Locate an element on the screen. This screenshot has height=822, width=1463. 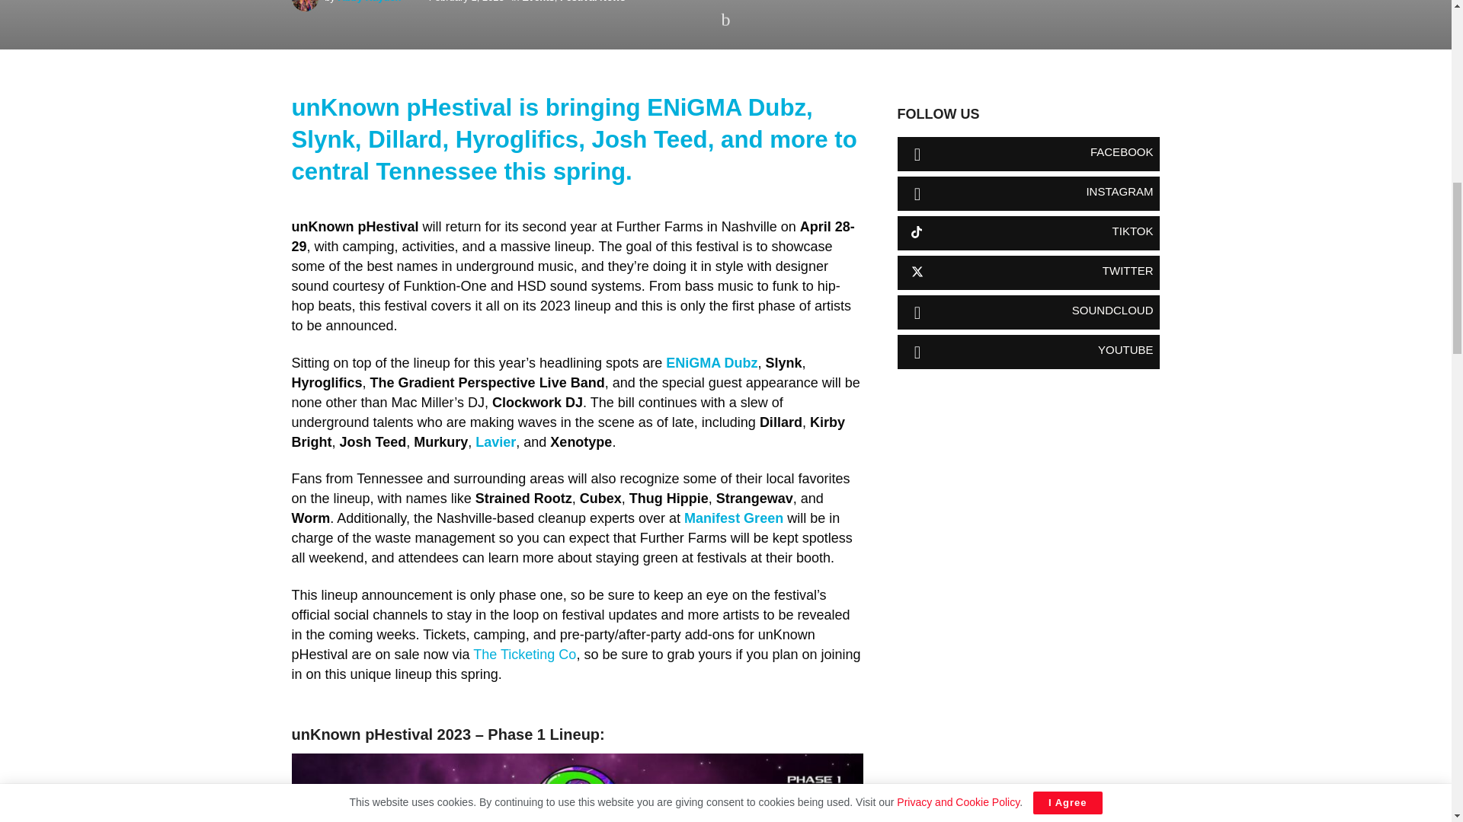
Abby Hayden is located at coordinates (369, 2).